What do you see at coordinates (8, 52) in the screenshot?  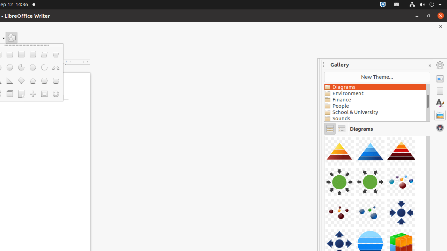 I see `Decrease` at bounding box center [8, 52].